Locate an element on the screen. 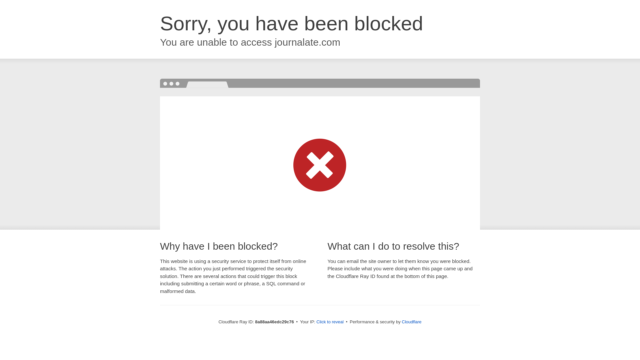 The image size is (640, 360). Click to reveal is located at coordinates (330, 322).